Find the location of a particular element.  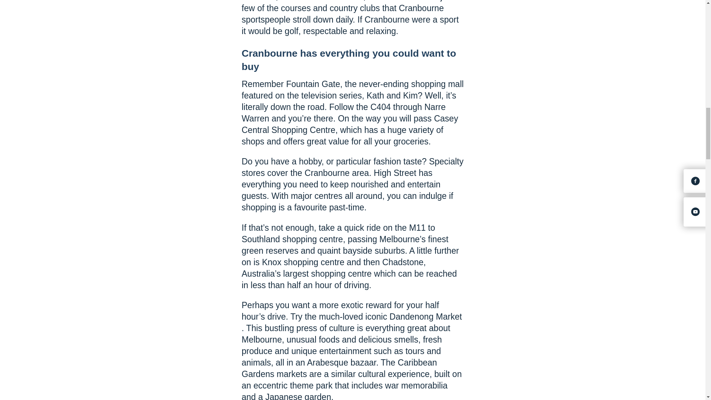

Cranbourne Golf Club is located at coordinates (321, 1).